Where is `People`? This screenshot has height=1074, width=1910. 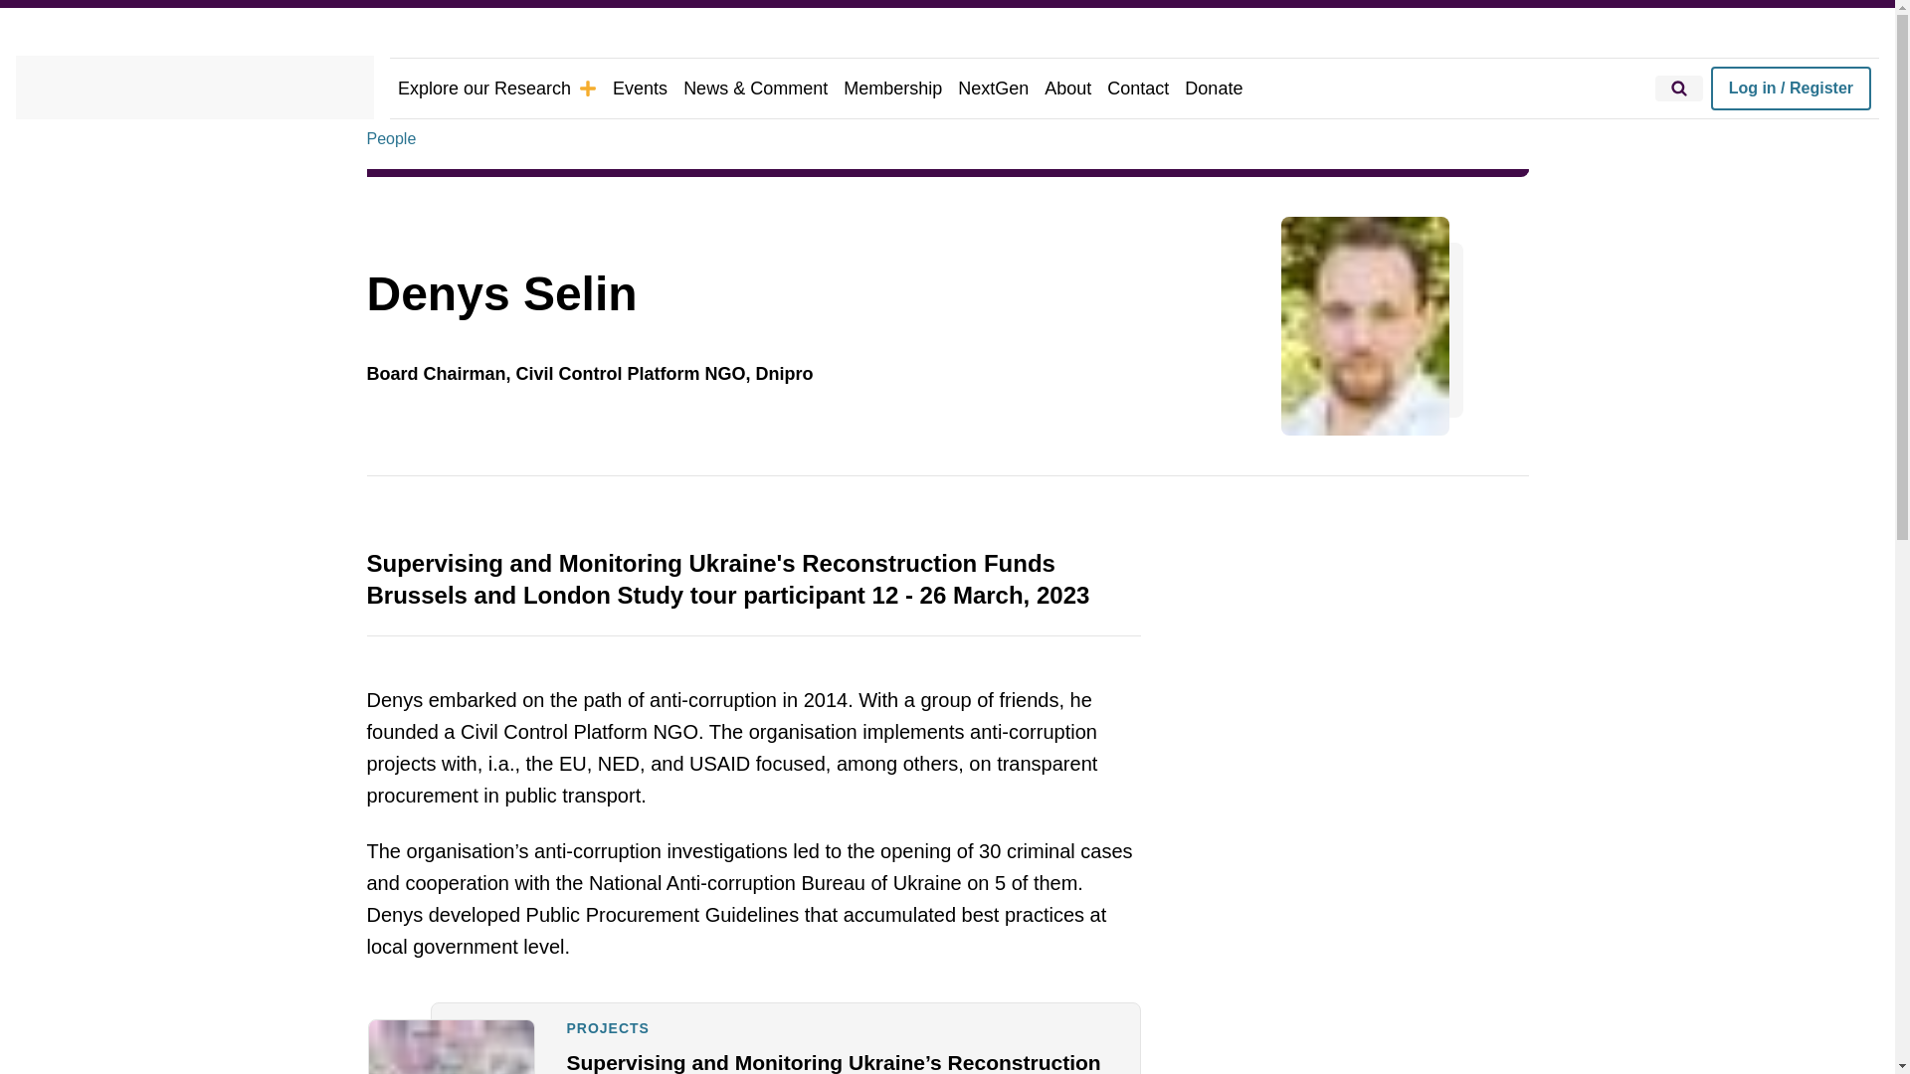 People is located at coordinates (391, 139).